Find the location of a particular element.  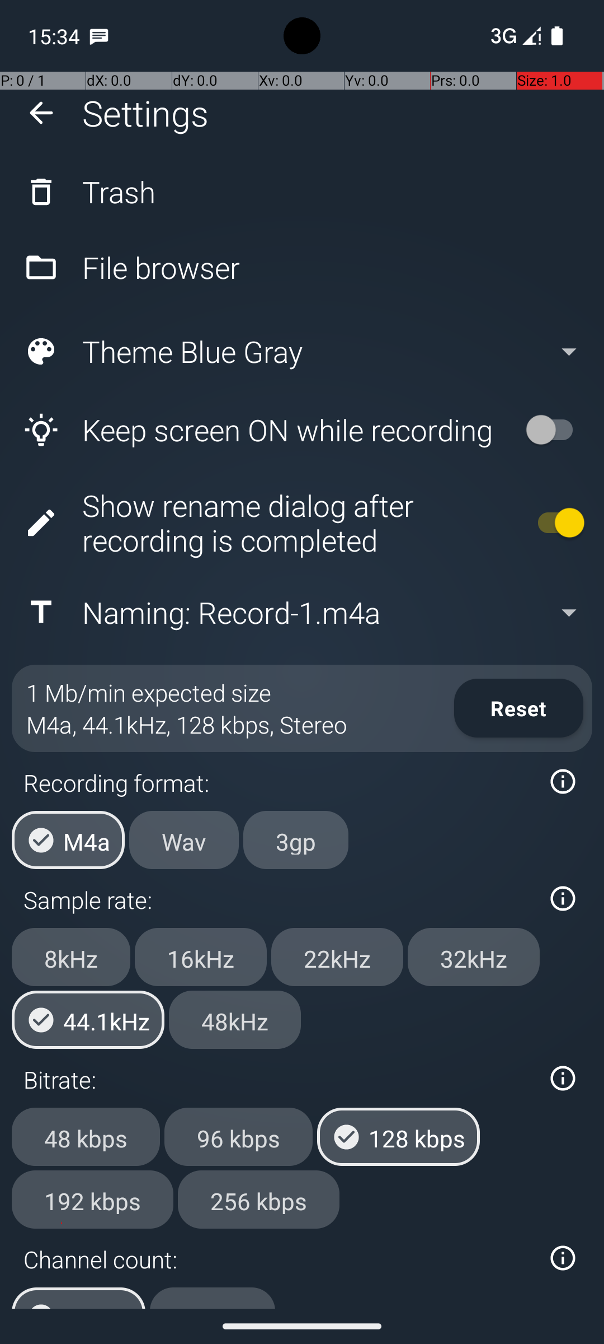

Keep screen ON while recording is located at coordinates (261, 430).